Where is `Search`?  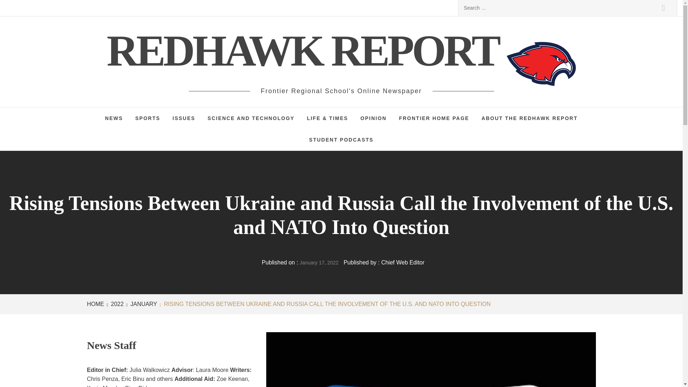 Search is located at coordinates (664, 8).